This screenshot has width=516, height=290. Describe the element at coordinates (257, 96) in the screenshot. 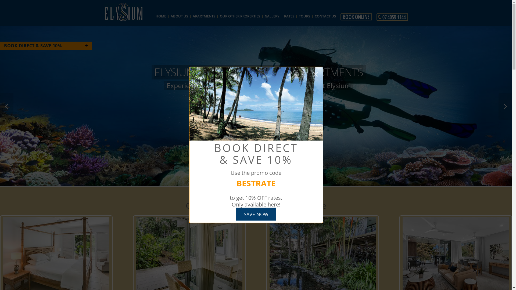

I see `BOOK ONLINE` at that location.